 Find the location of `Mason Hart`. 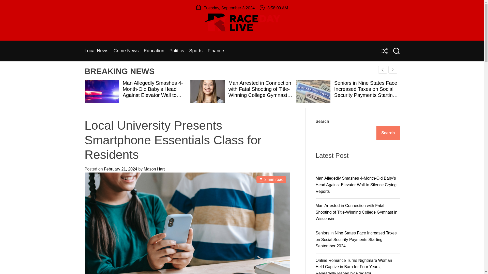

Mason Hart is located at coordinates (154, 169).